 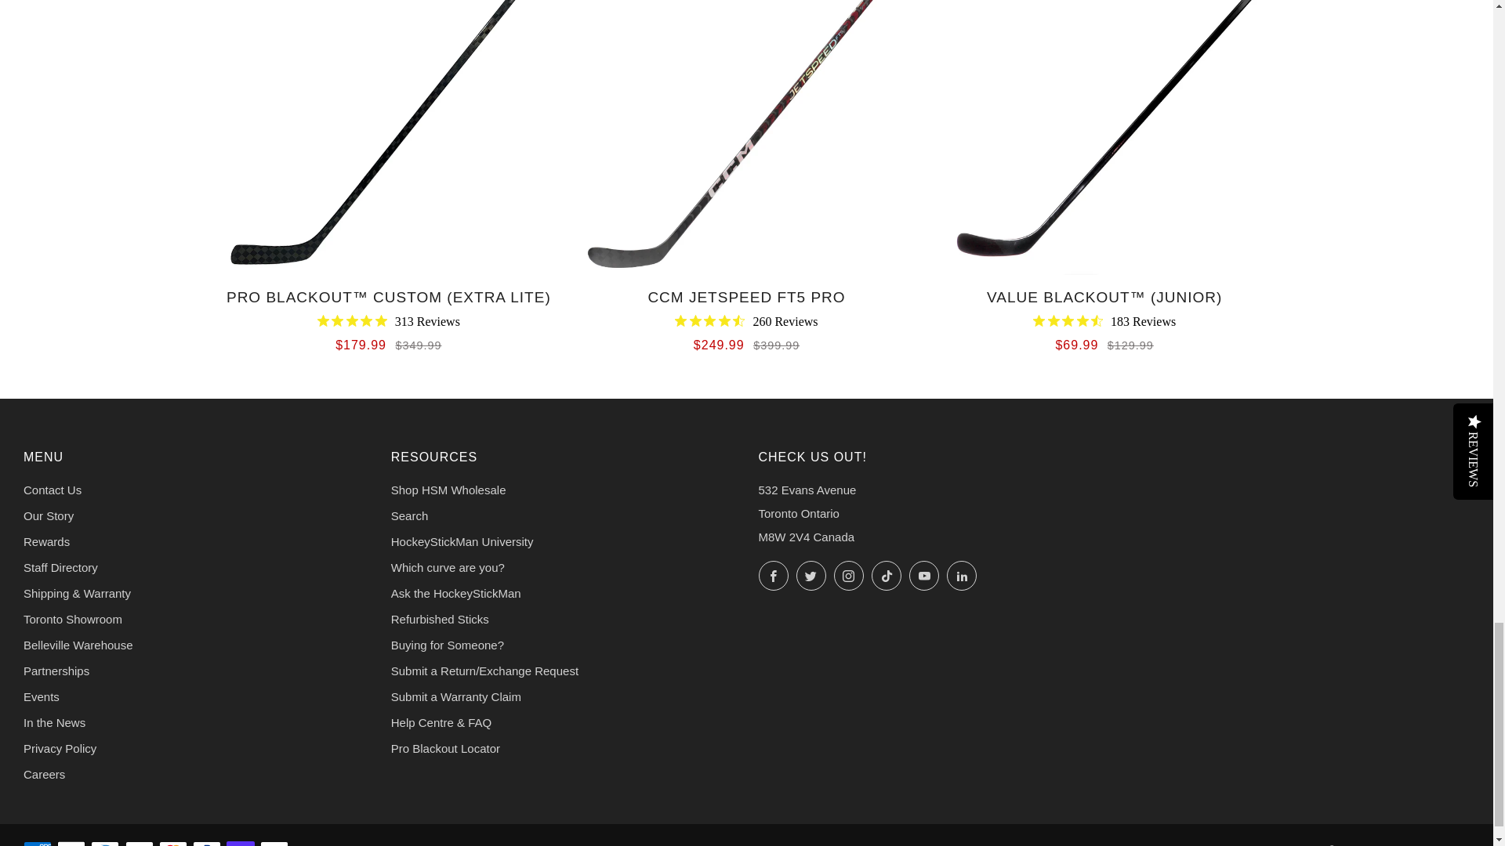 I want to click on 183 Reviews, so click(x=1104, y=321).